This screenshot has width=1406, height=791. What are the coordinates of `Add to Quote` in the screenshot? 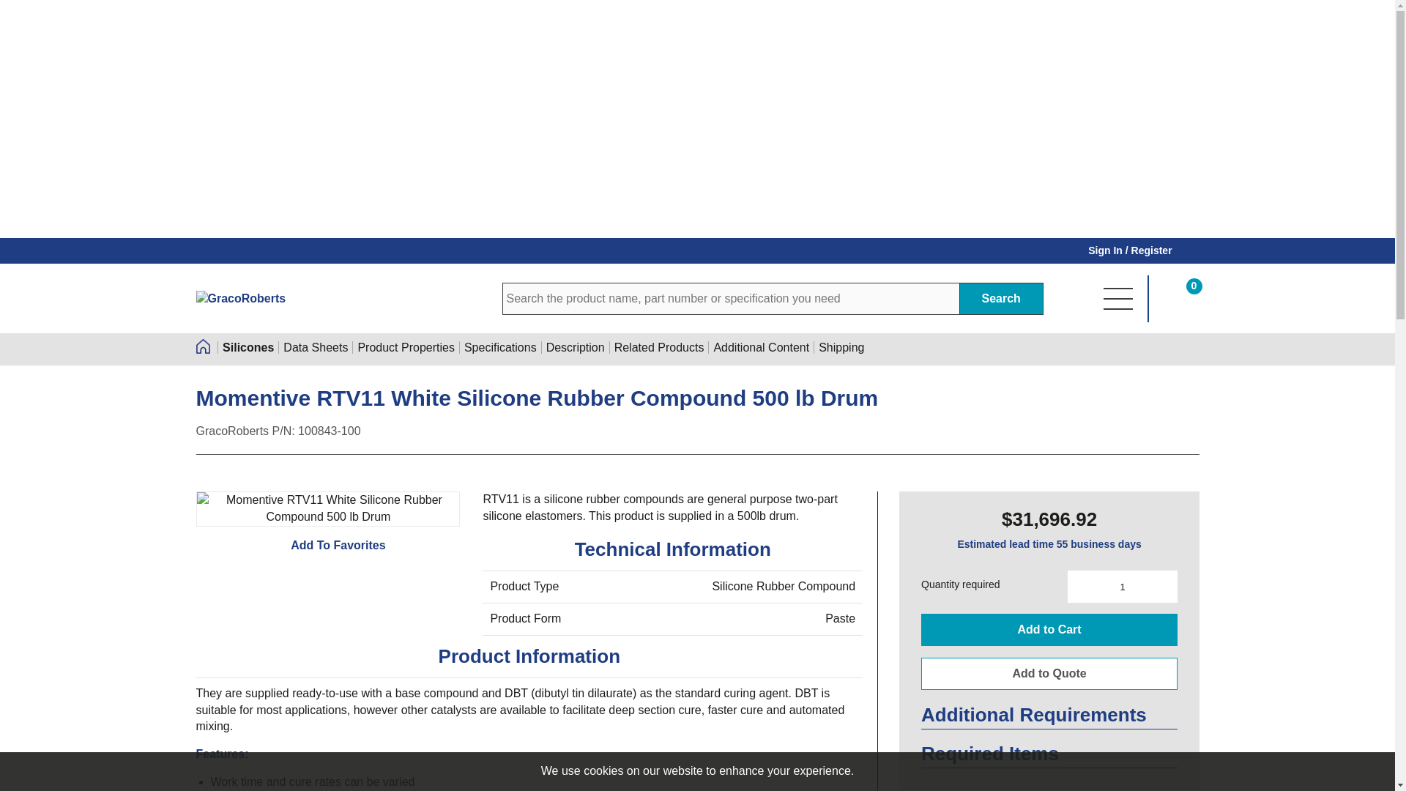 It's located at (1049, 673).